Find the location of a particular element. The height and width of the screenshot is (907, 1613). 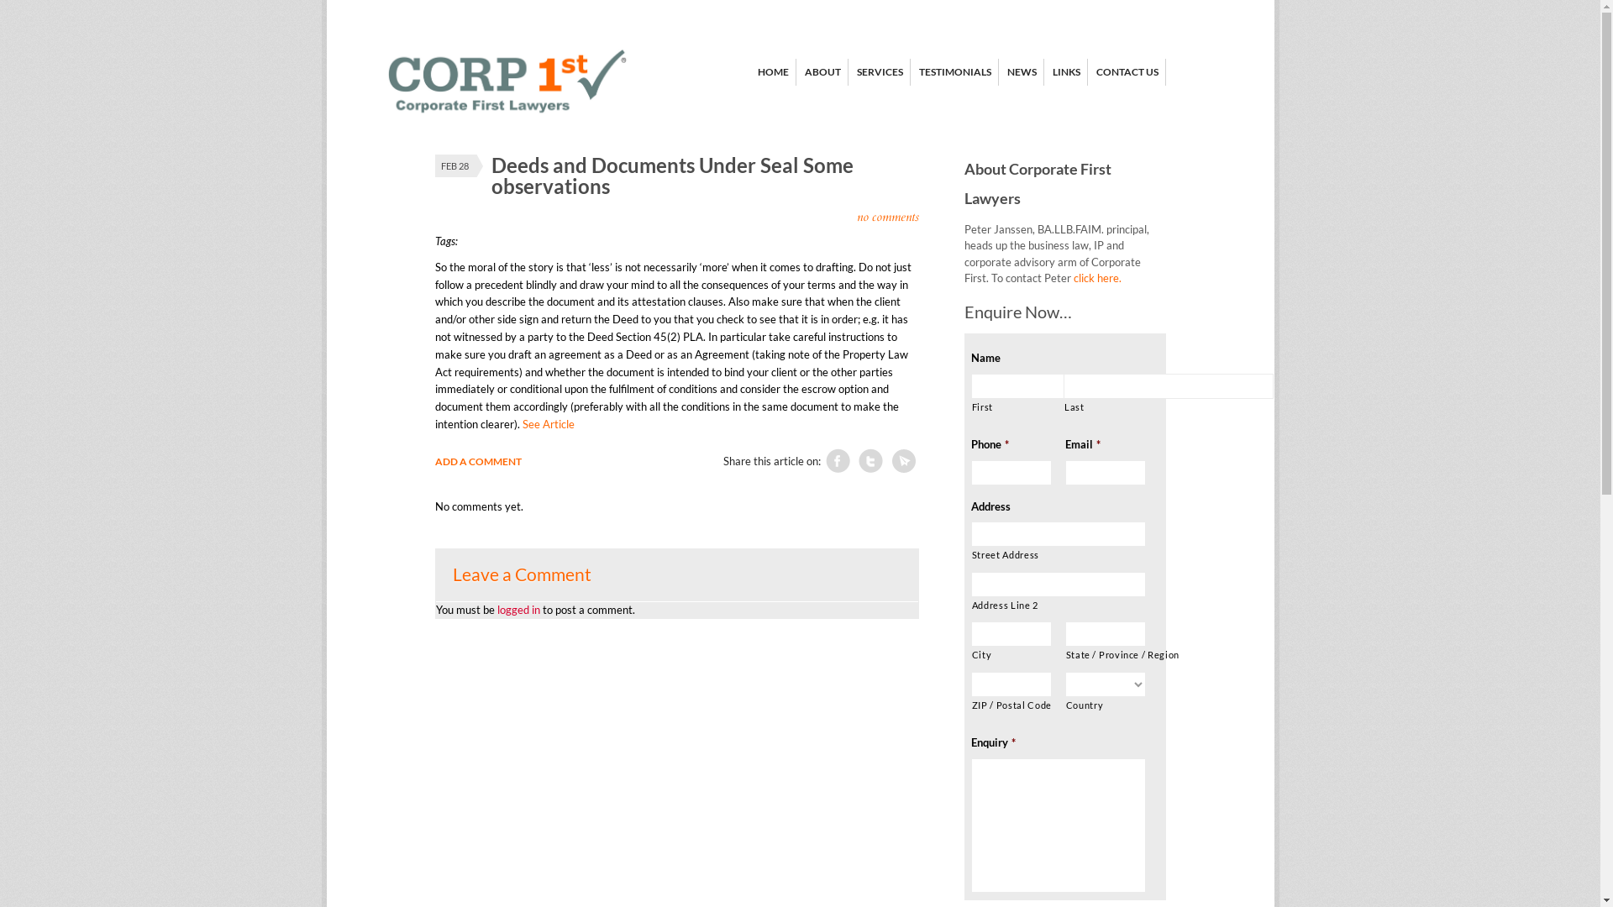

LINKS is located at coordinates (1065, 72).